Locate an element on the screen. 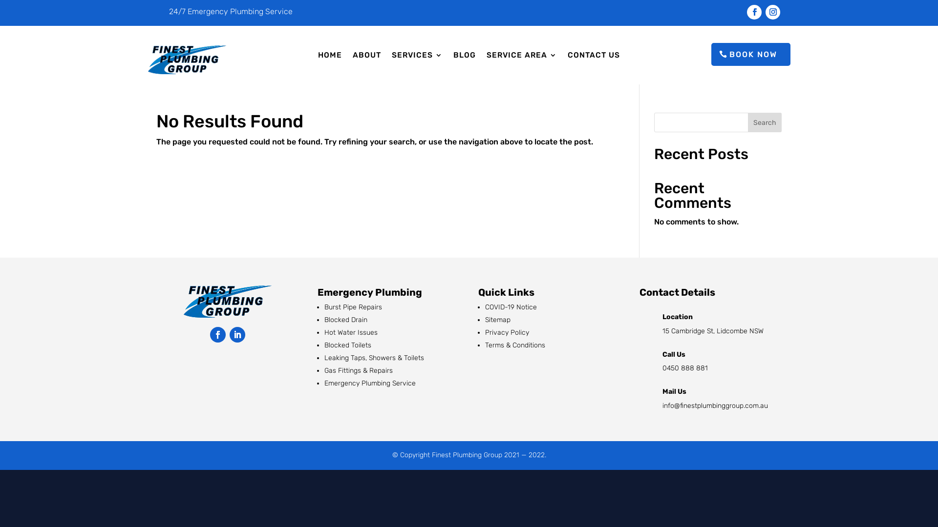 The width and height of the screenshot is (938, 527). ABOUT is located at coordinates (367, 57).